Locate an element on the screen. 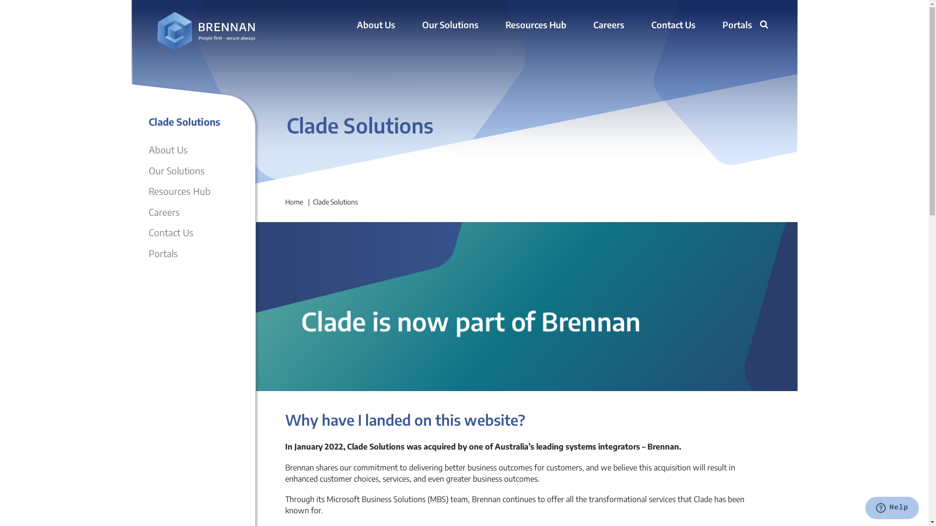  About Us is located at coordinates (168, 150).